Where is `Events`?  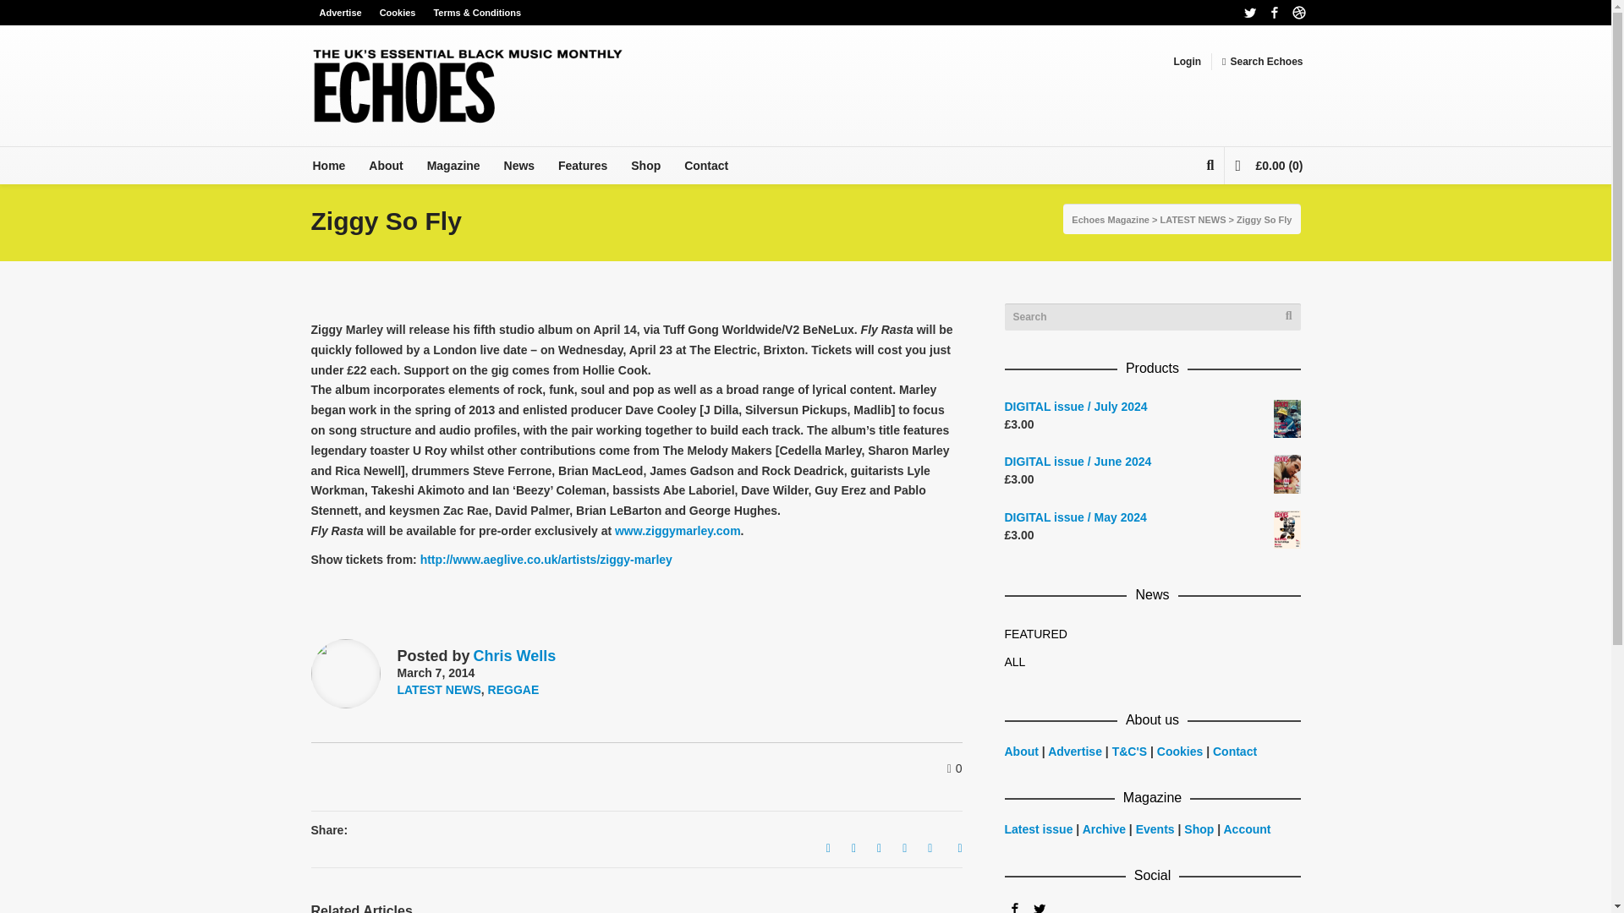
Events is located at coordinates (1155, 829).